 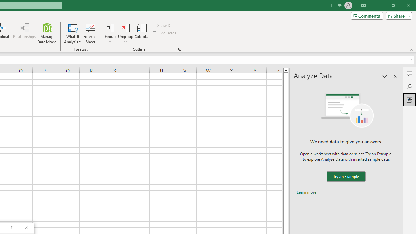 I want to click on Comments, so click(x=367, y=16).